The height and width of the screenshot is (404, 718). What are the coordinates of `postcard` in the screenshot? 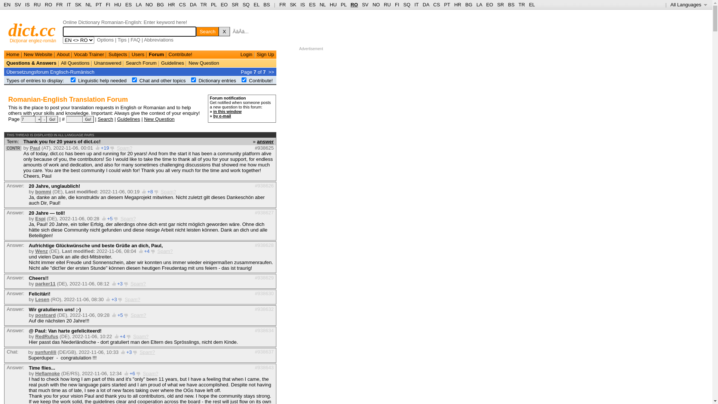 It's located at (46, 315).